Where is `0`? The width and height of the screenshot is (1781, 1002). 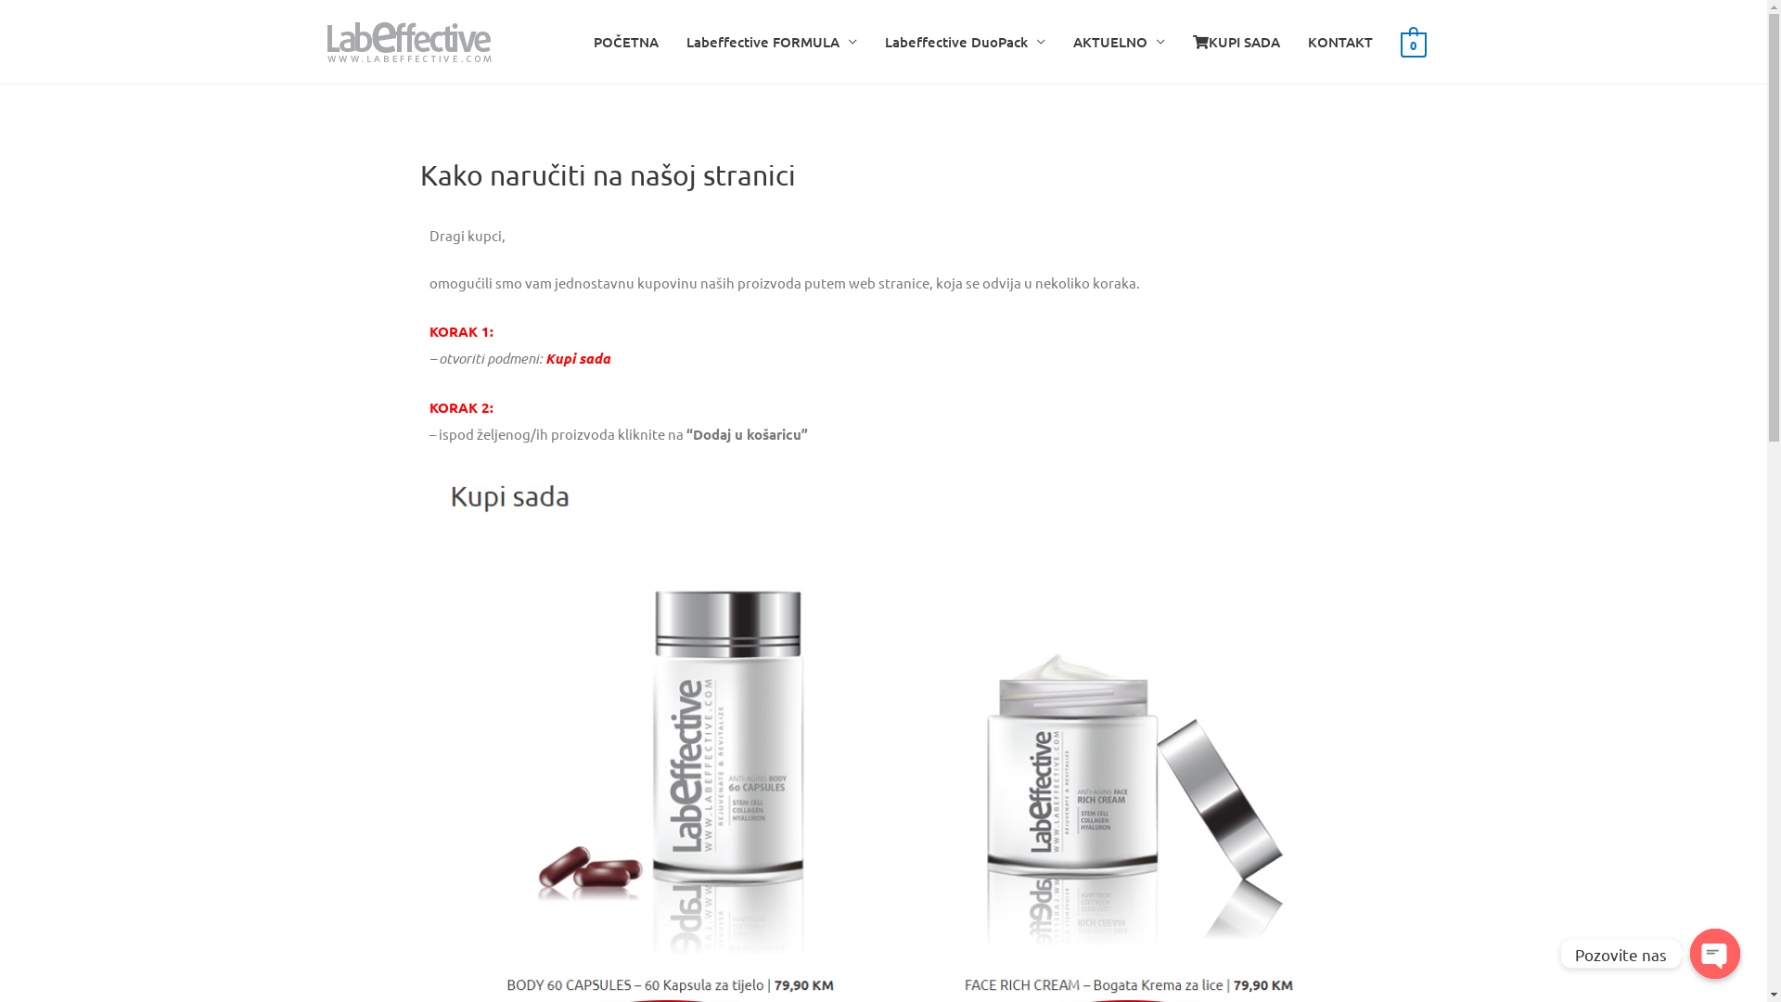
0 is located at coordinates (1414, 43).